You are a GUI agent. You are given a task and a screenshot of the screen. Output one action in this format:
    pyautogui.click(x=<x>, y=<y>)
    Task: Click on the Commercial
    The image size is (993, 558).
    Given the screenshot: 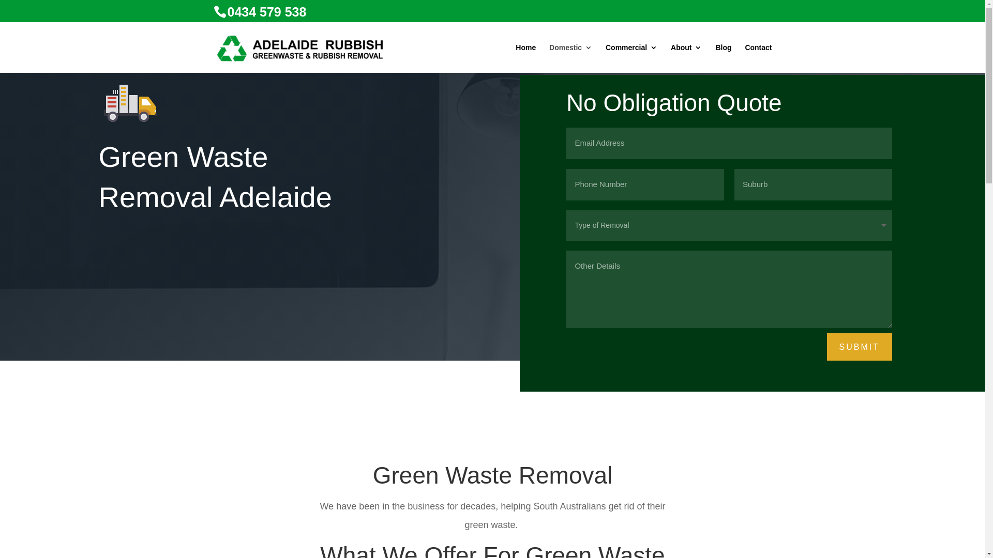 What is the action you would take?
    pyautogui.click(x=631, y=58)
    